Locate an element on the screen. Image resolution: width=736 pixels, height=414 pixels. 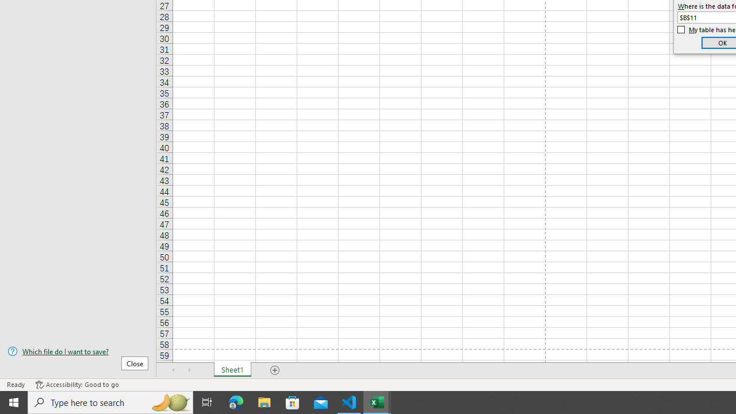
Accessibility Checker Accessibility: Good to go is located at coordinates (77, 384).